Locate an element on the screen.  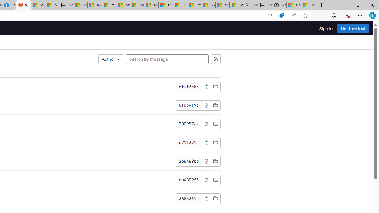
Copy commit SHA is located at coordinates (206, 199).